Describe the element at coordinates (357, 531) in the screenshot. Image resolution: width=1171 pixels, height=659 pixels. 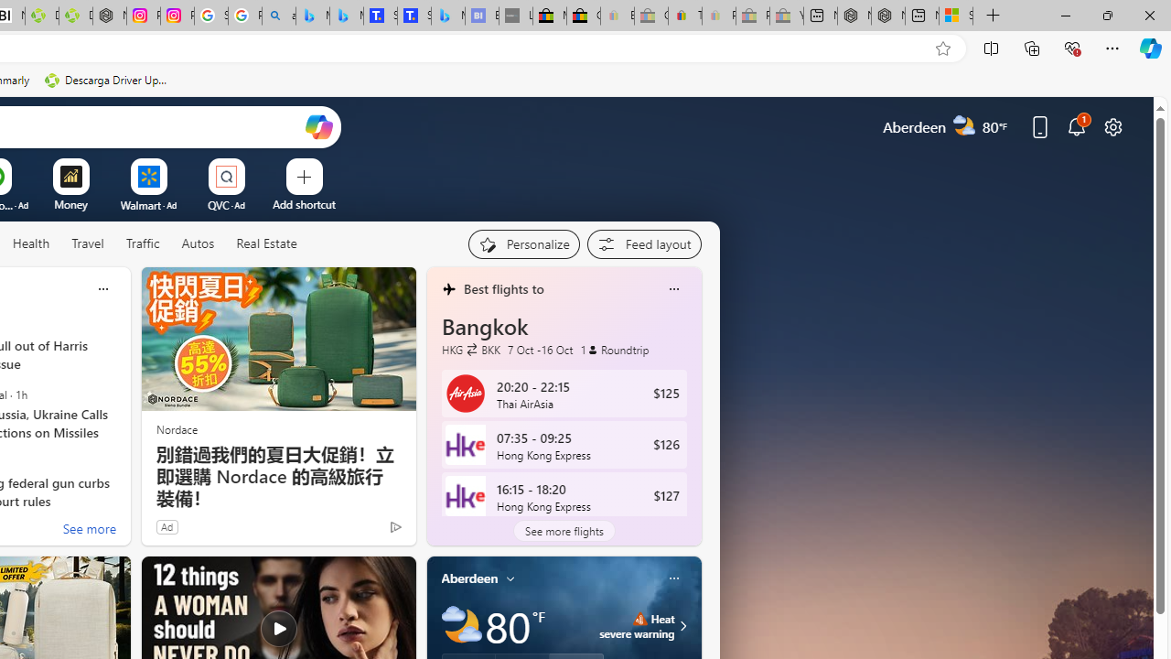
I see `You're following Newsweek` at that location.